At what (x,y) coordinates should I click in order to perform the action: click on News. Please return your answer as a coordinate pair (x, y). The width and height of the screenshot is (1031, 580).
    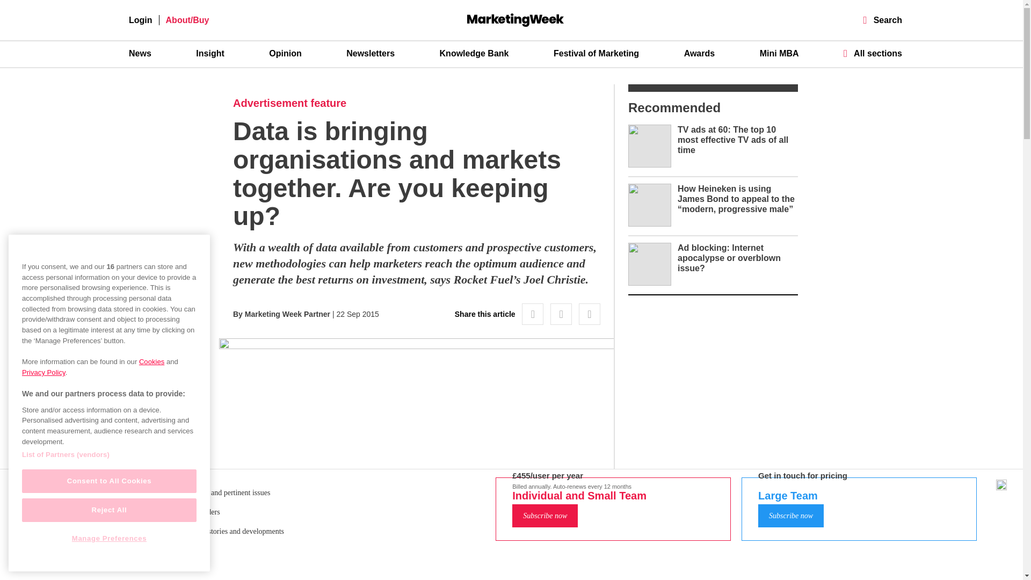
    Looking at the image, I should click on (140, 54).